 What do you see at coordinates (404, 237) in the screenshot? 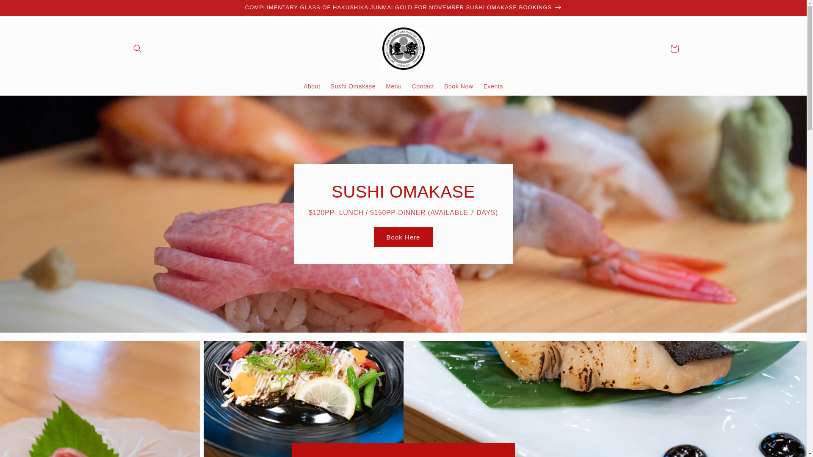
I see `Book Here` at bounding box center [404, 237].